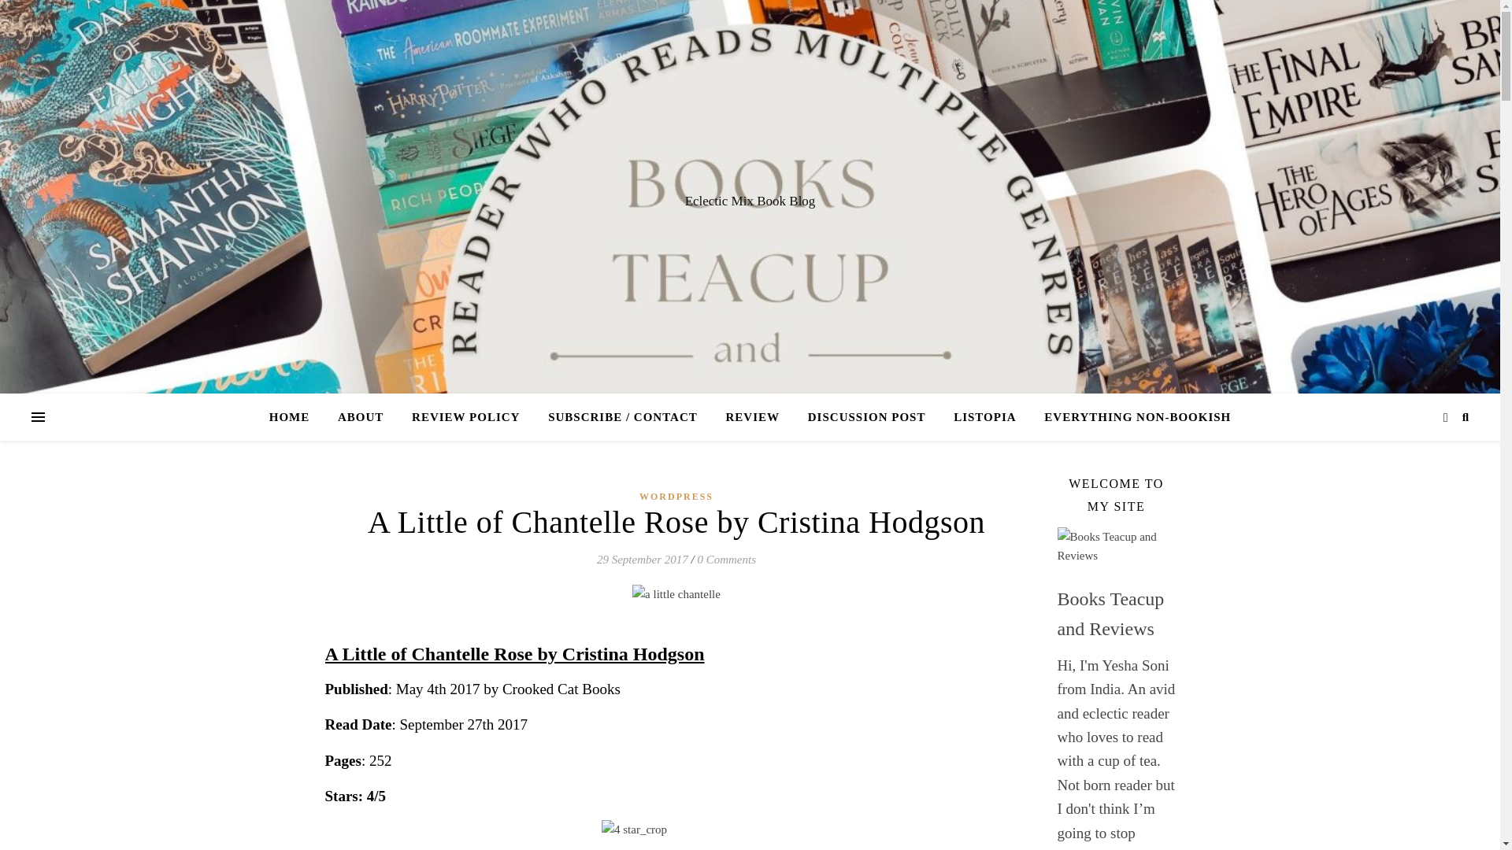 This screenshot has height=850, width=1512. Describe the element at coordinates (984, 417) in the screenshot. I see `LISTOPIA` at that location.